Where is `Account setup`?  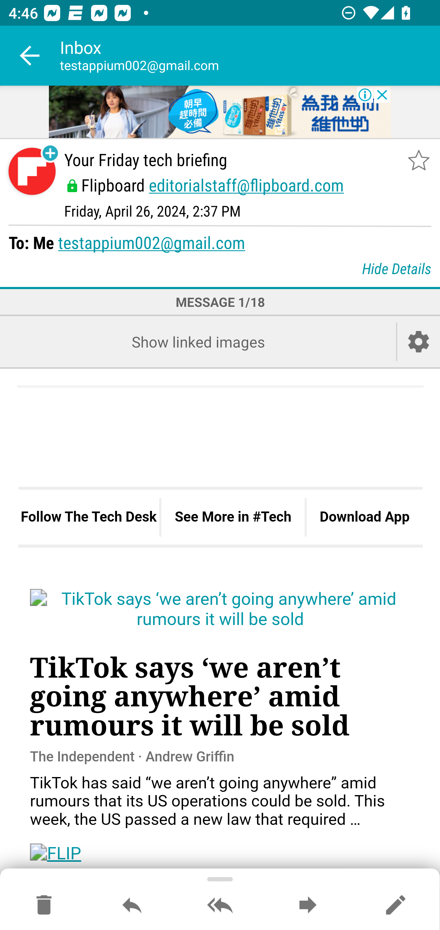 Account setup is located at coordinates (419, 341).